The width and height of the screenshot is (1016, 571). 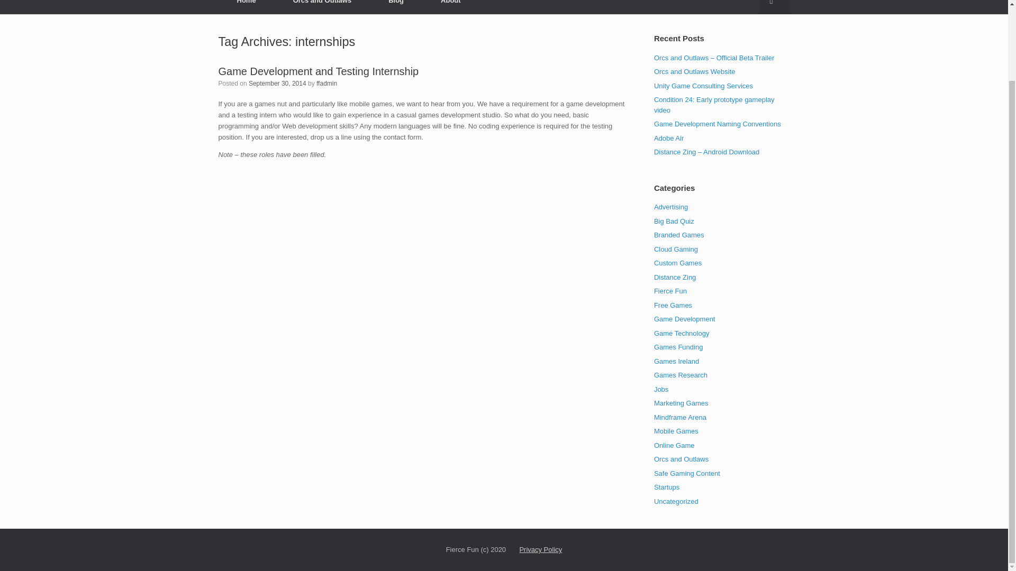 What do you see at coordinates (319, 71) in the screenshot?
I see `Permalink to Game Development and Testing Internship` at bounding box center [319, 71].